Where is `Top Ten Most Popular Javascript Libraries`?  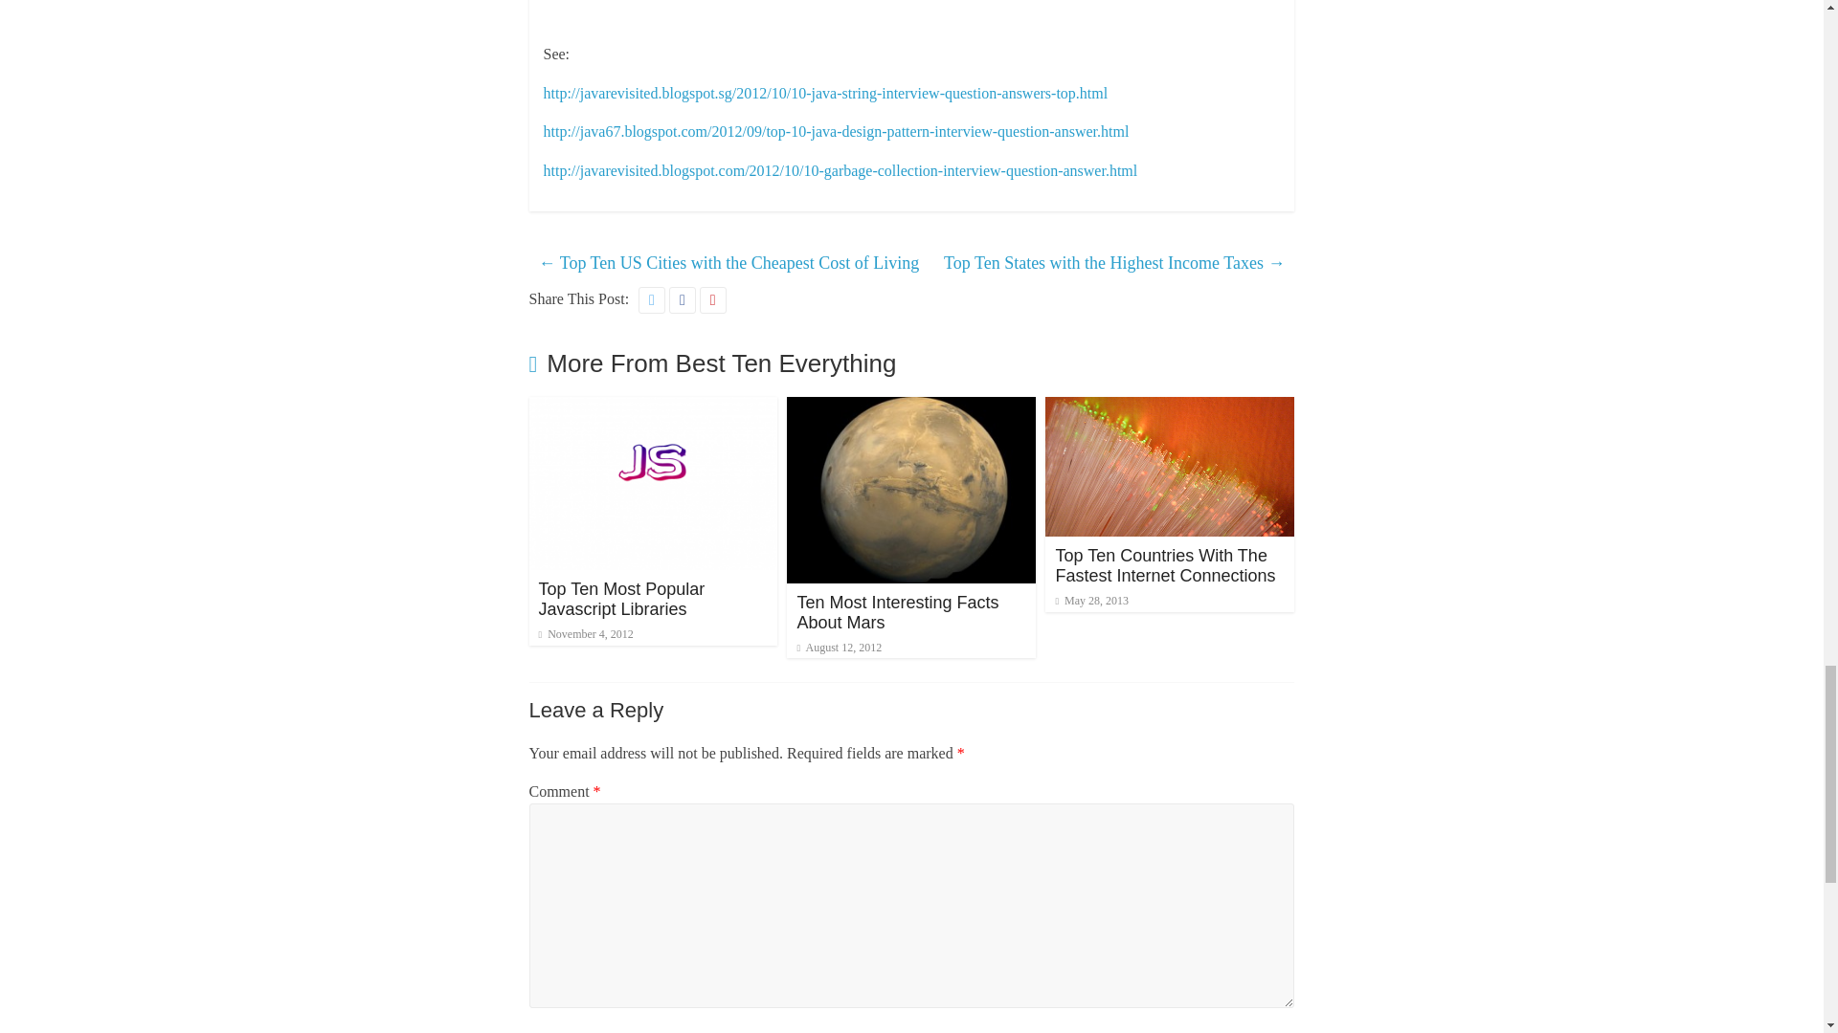
Top Ten Most Popular Javascript Libraries is located at coordinates (620, 599).